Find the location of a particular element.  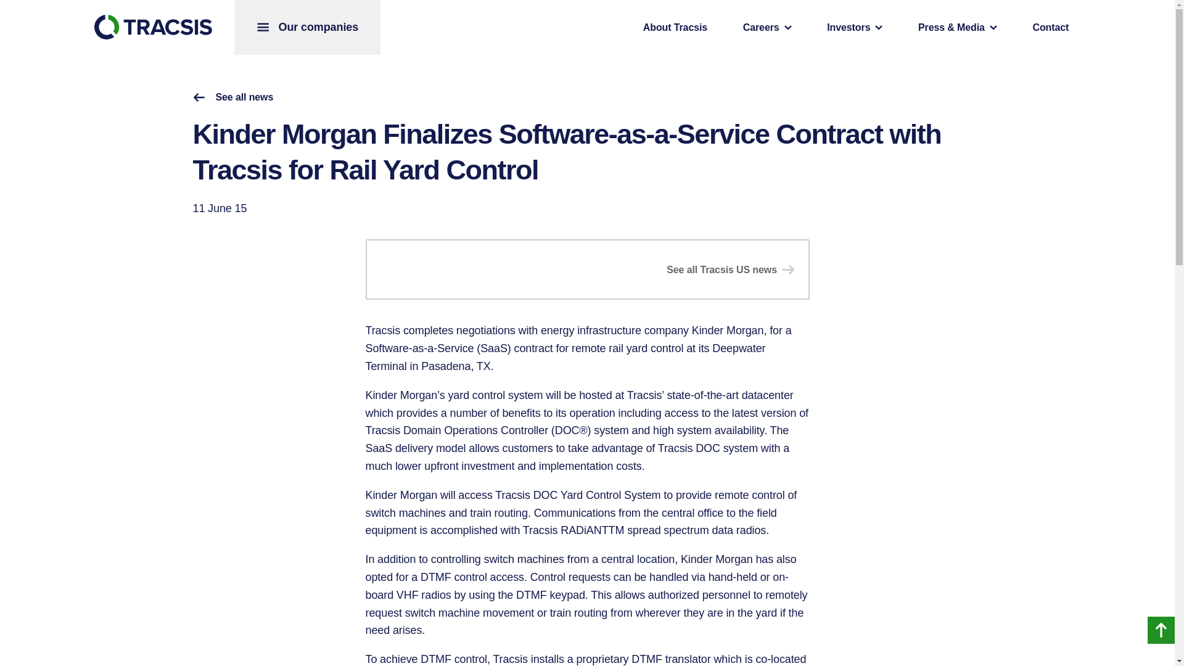

Contact is located at coordinates (1050, 27).